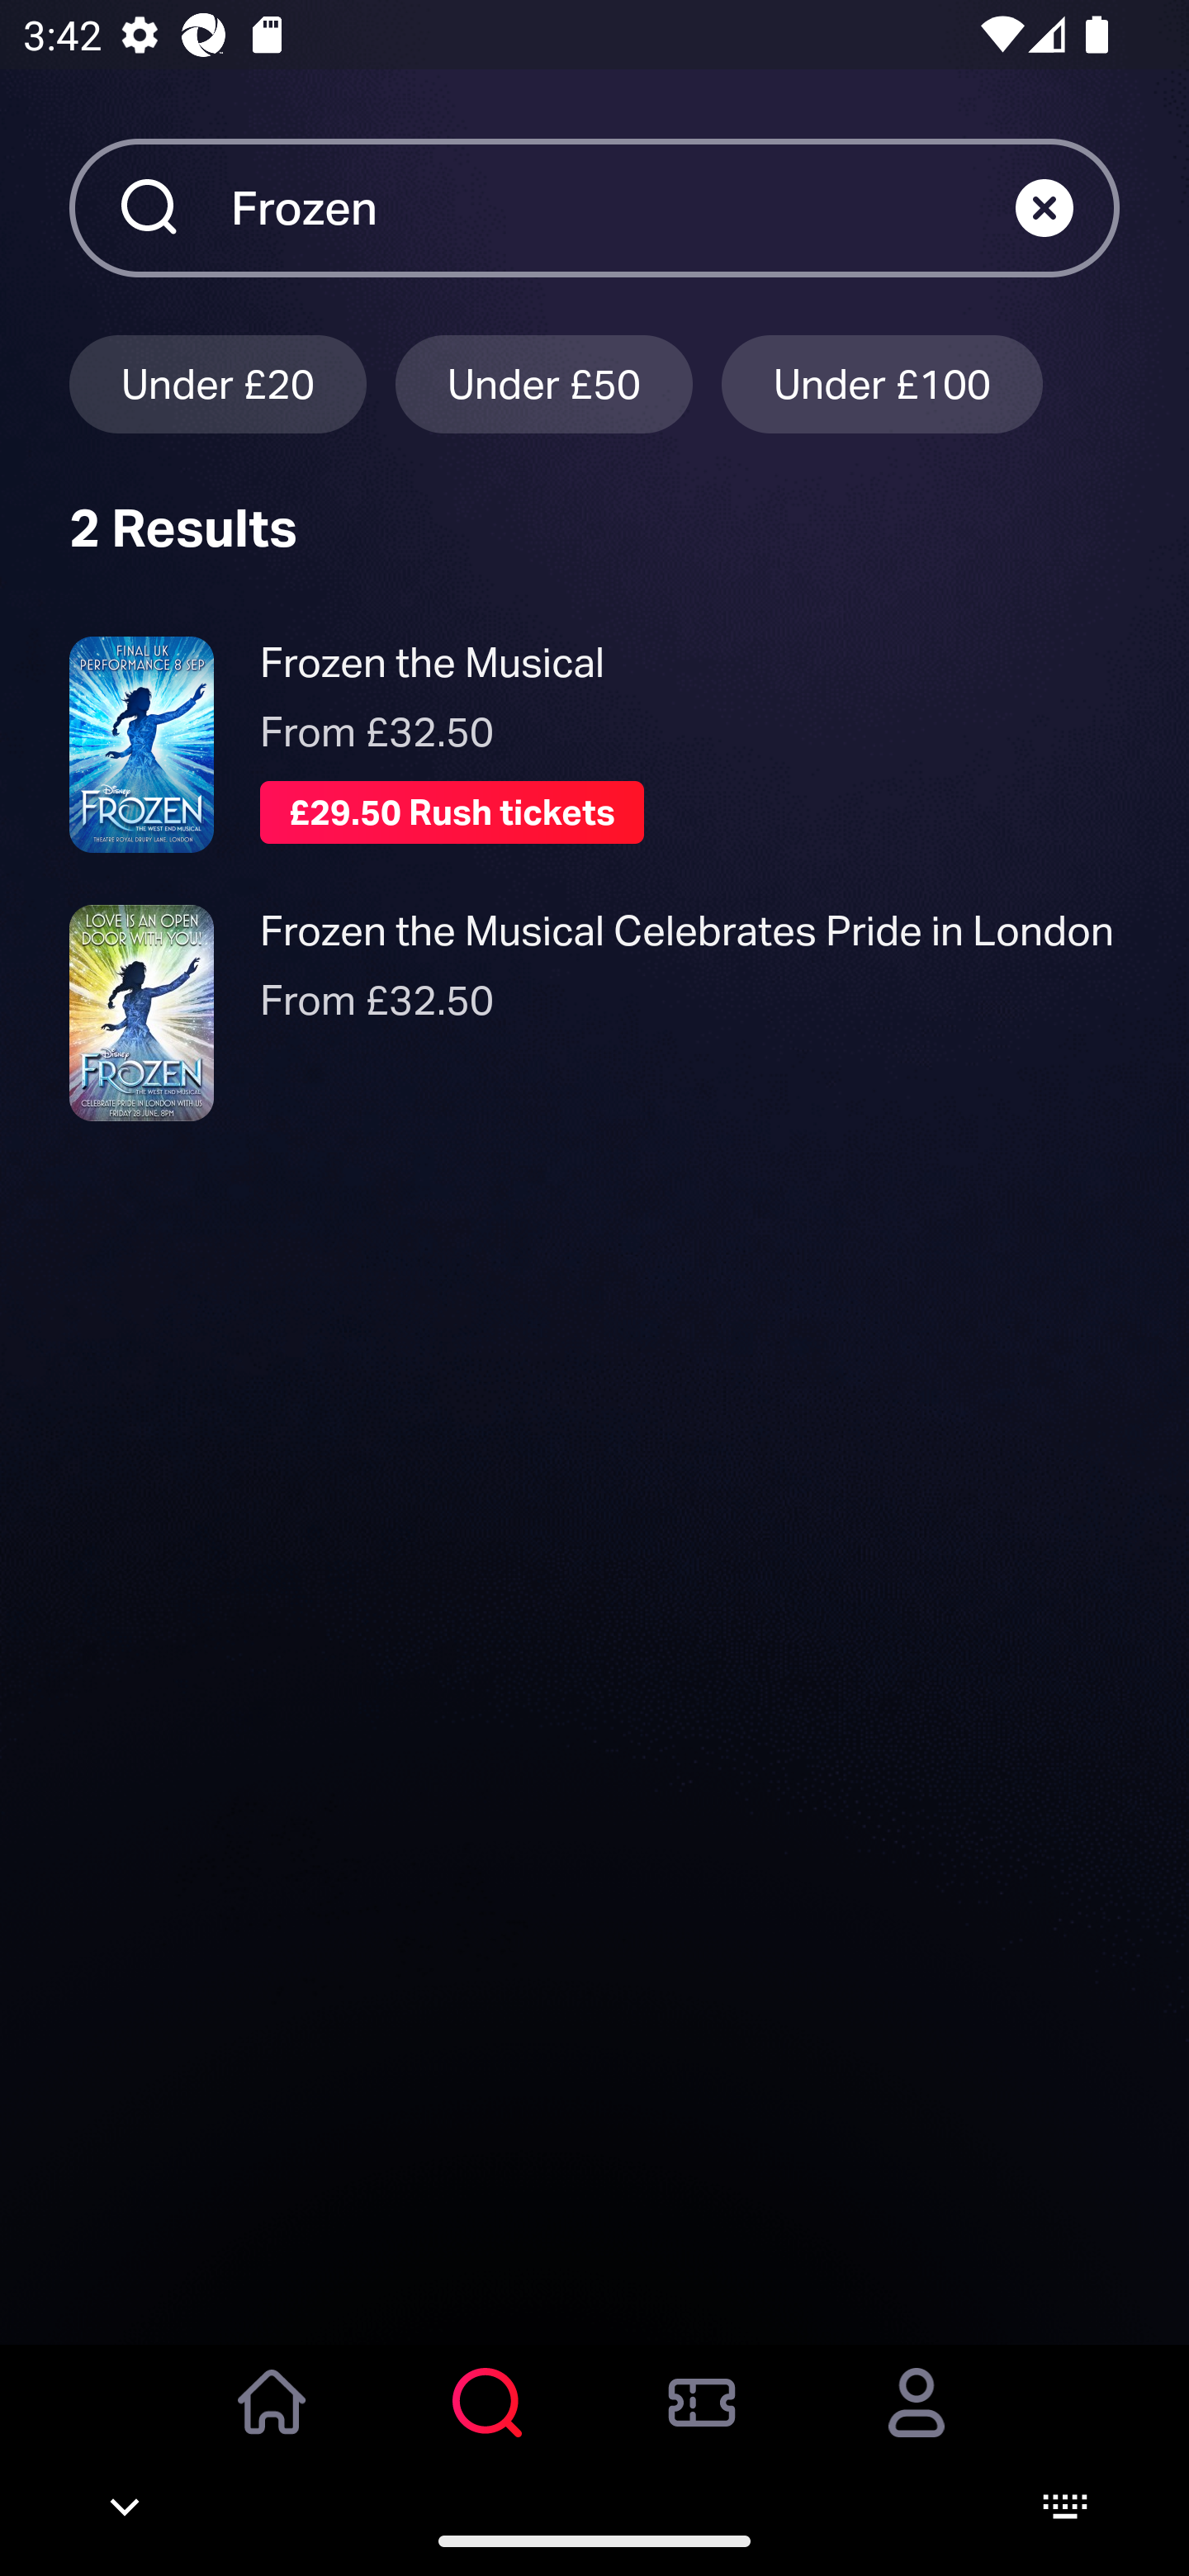 This screenshot has width=1189, height=2576. I want to click on Under £100, so click(882, 383).